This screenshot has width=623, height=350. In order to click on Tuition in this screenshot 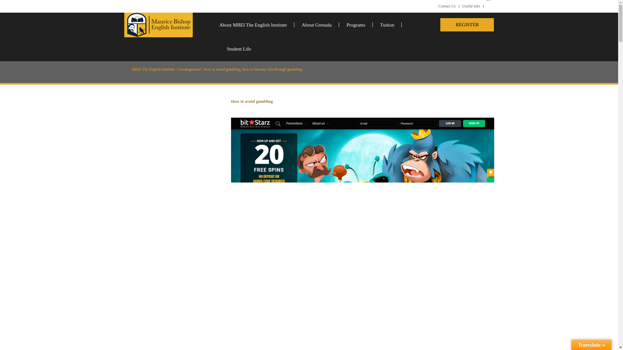, I will do `click(387, 25)`.